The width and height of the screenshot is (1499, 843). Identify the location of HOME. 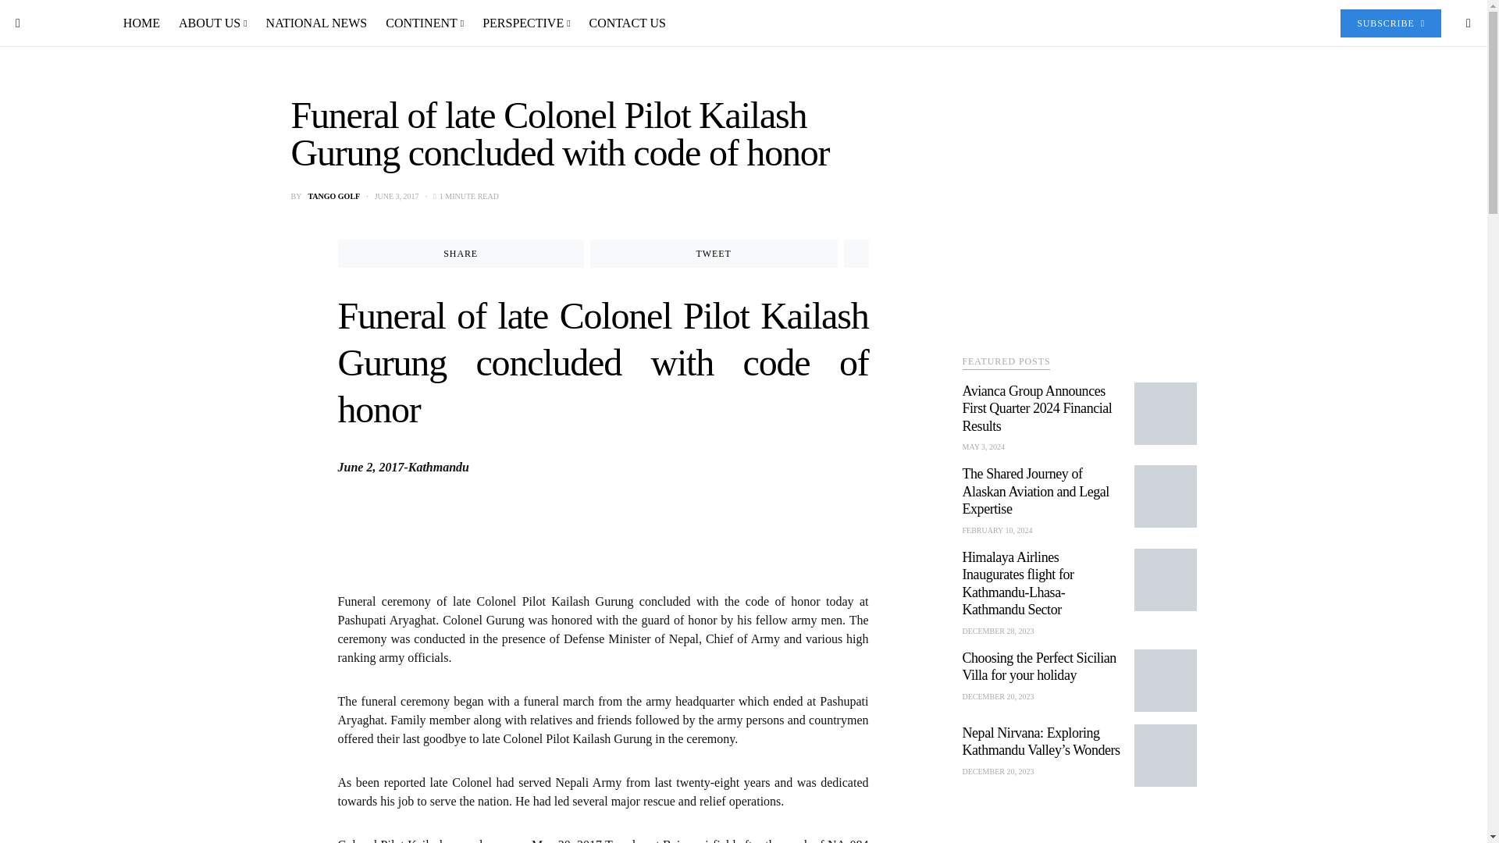
(145, 23).